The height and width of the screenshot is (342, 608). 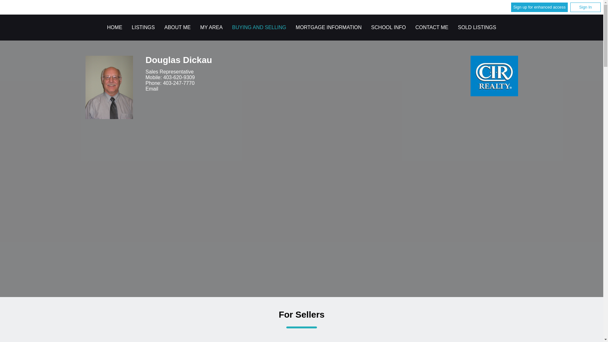 I want to click on Sold Listings, so click(x=477, y=27).